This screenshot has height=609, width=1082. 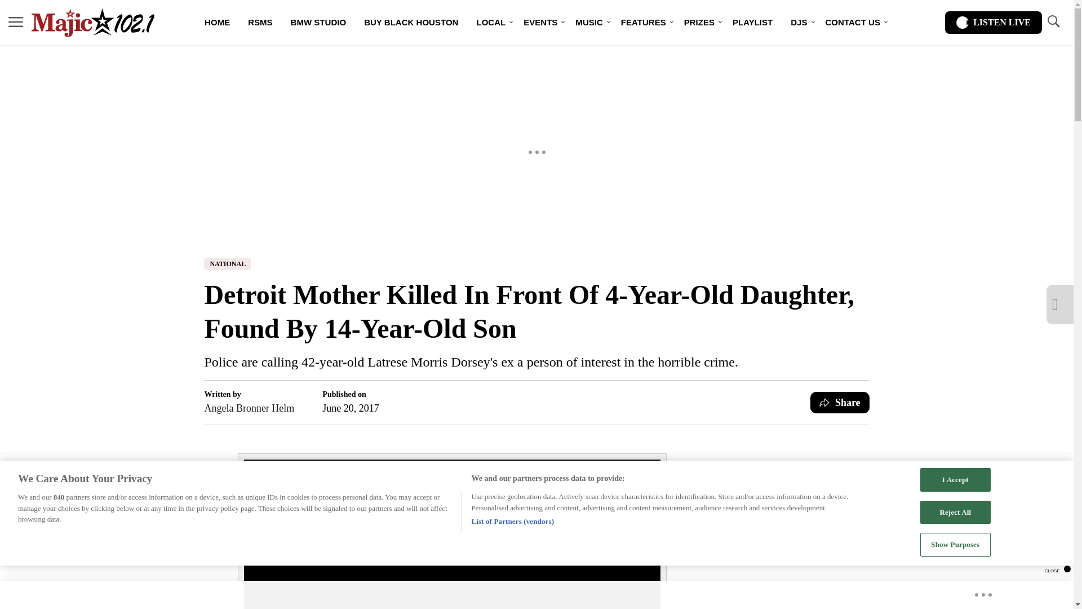 What do you see at coordinates (644, 23) in the screenshot?
I see `FEATURES` at bounding box center [644, 23].